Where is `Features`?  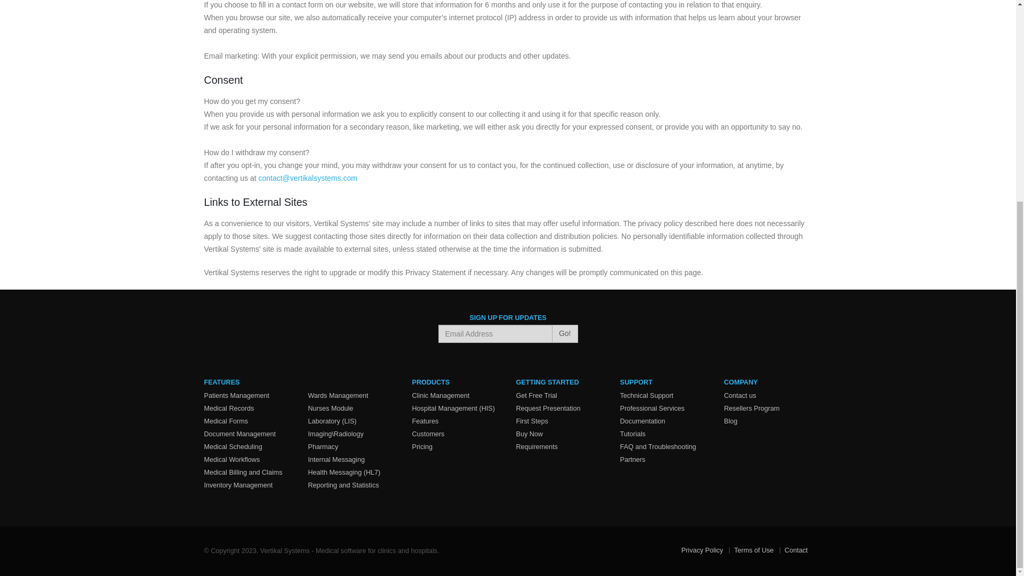 Features is located at coordinates (425, 421).